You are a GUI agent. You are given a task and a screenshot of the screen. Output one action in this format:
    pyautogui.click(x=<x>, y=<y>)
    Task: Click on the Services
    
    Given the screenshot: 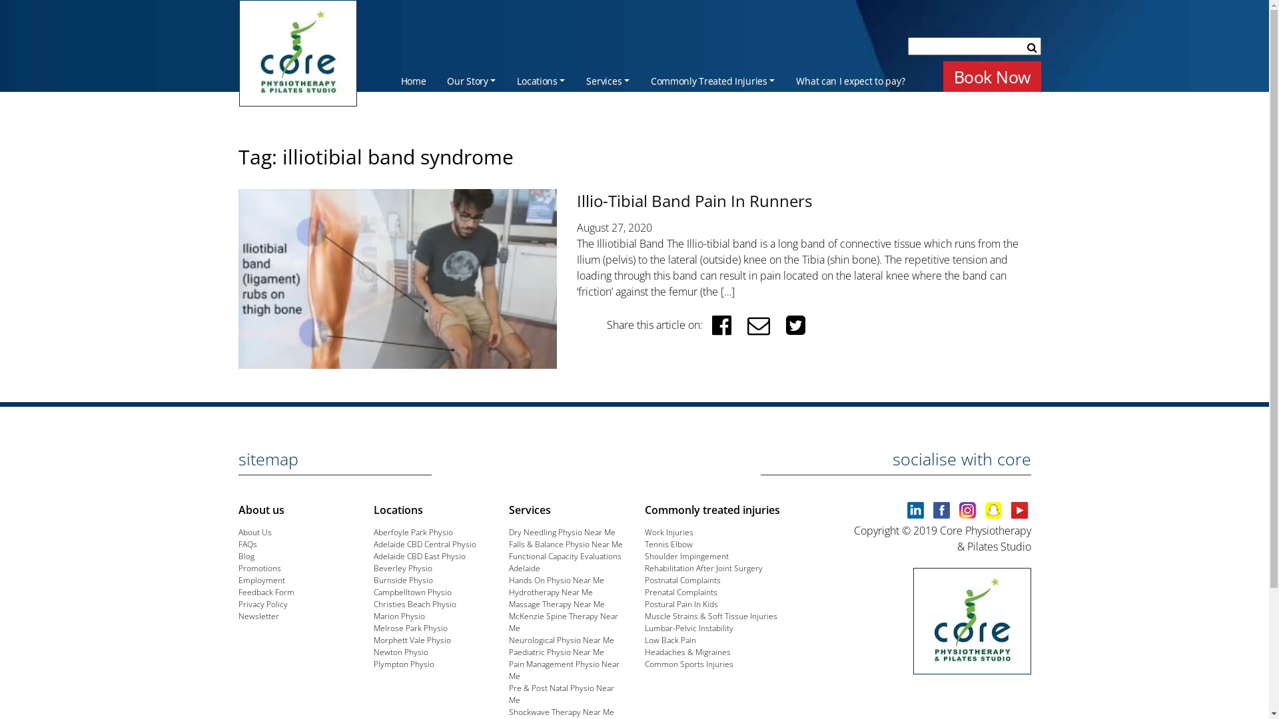 What is the action you would take?
    pyautogui.click(x=608, y=80)
    